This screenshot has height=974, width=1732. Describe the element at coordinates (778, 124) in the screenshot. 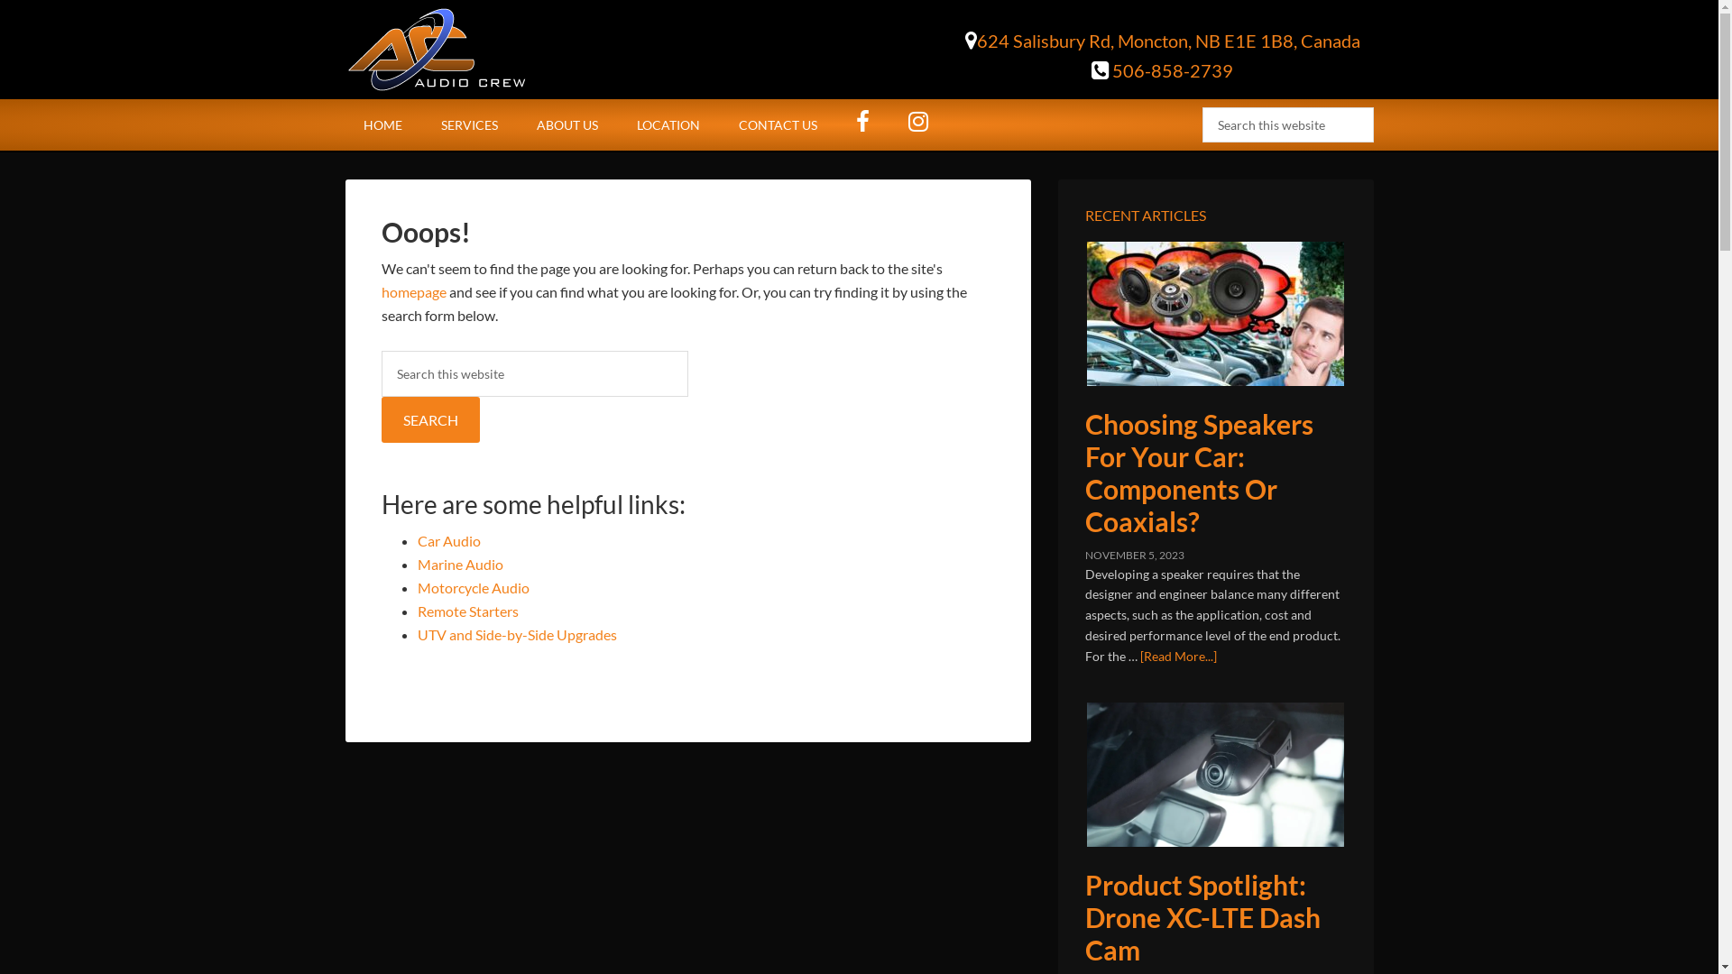

I see `CONTACT US` at that location.